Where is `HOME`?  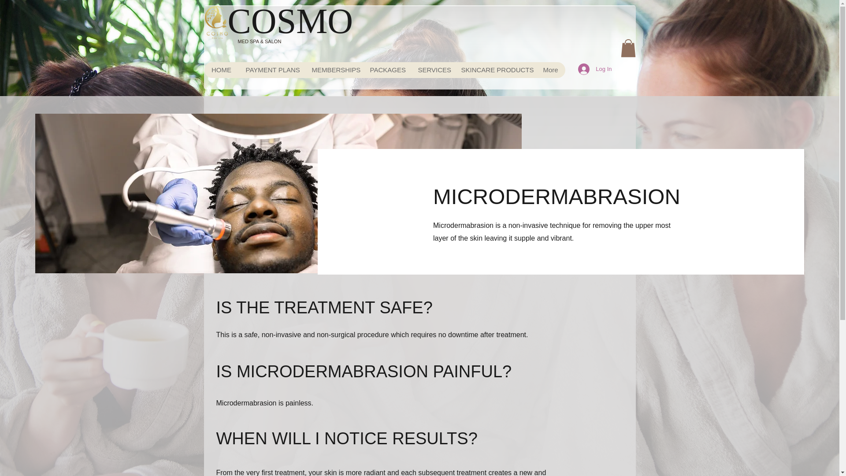 HOME is located at coordinates (221, 70).